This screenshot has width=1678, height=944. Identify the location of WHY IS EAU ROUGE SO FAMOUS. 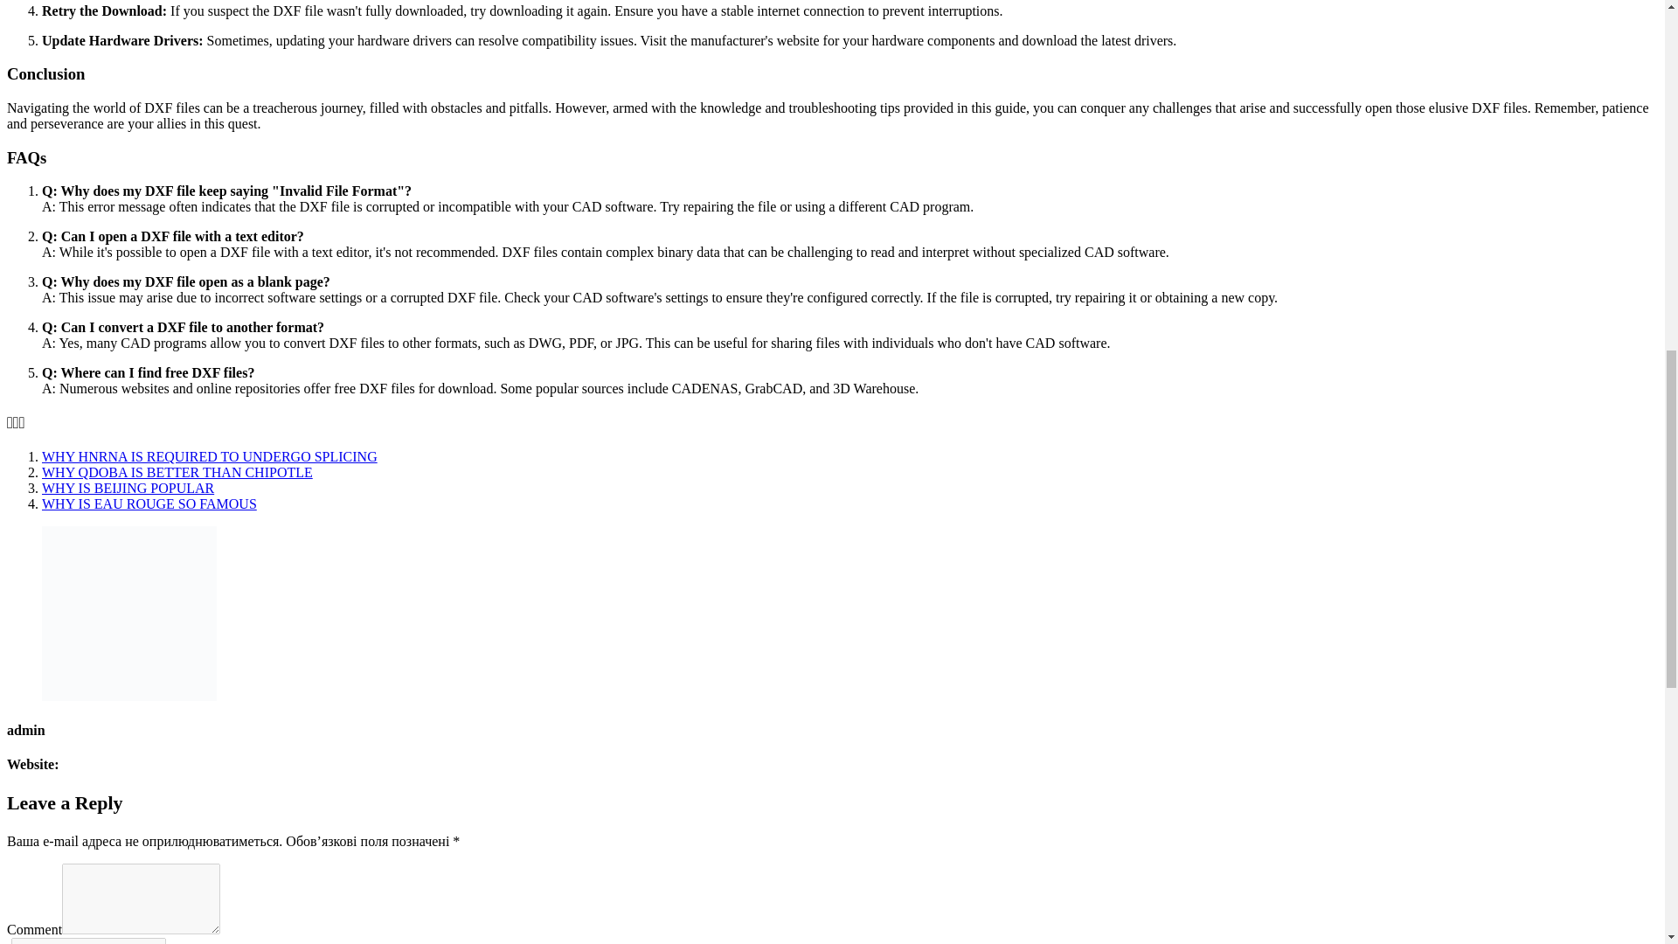
(149, 503).